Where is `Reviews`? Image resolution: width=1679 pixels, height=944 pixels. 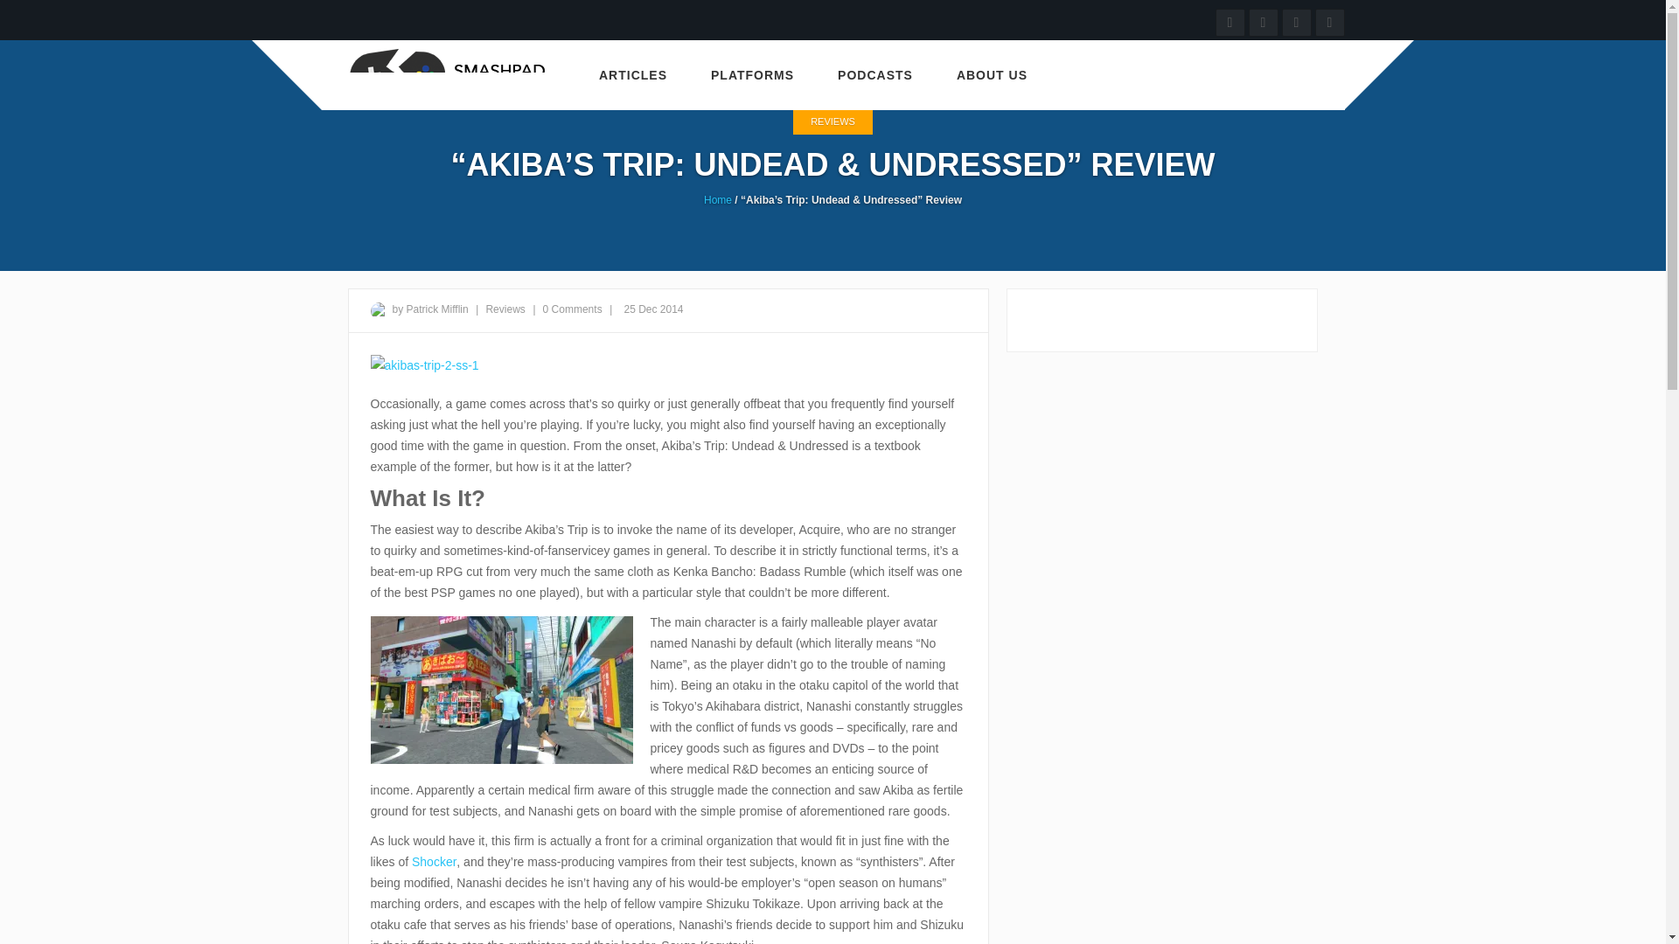
Reviews is located at coordinates (506, 309).